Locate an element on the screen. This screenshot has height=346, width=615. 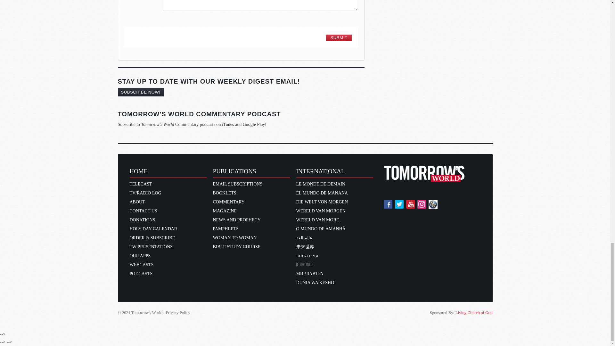
iTunes is located at coordinates (228, 124).